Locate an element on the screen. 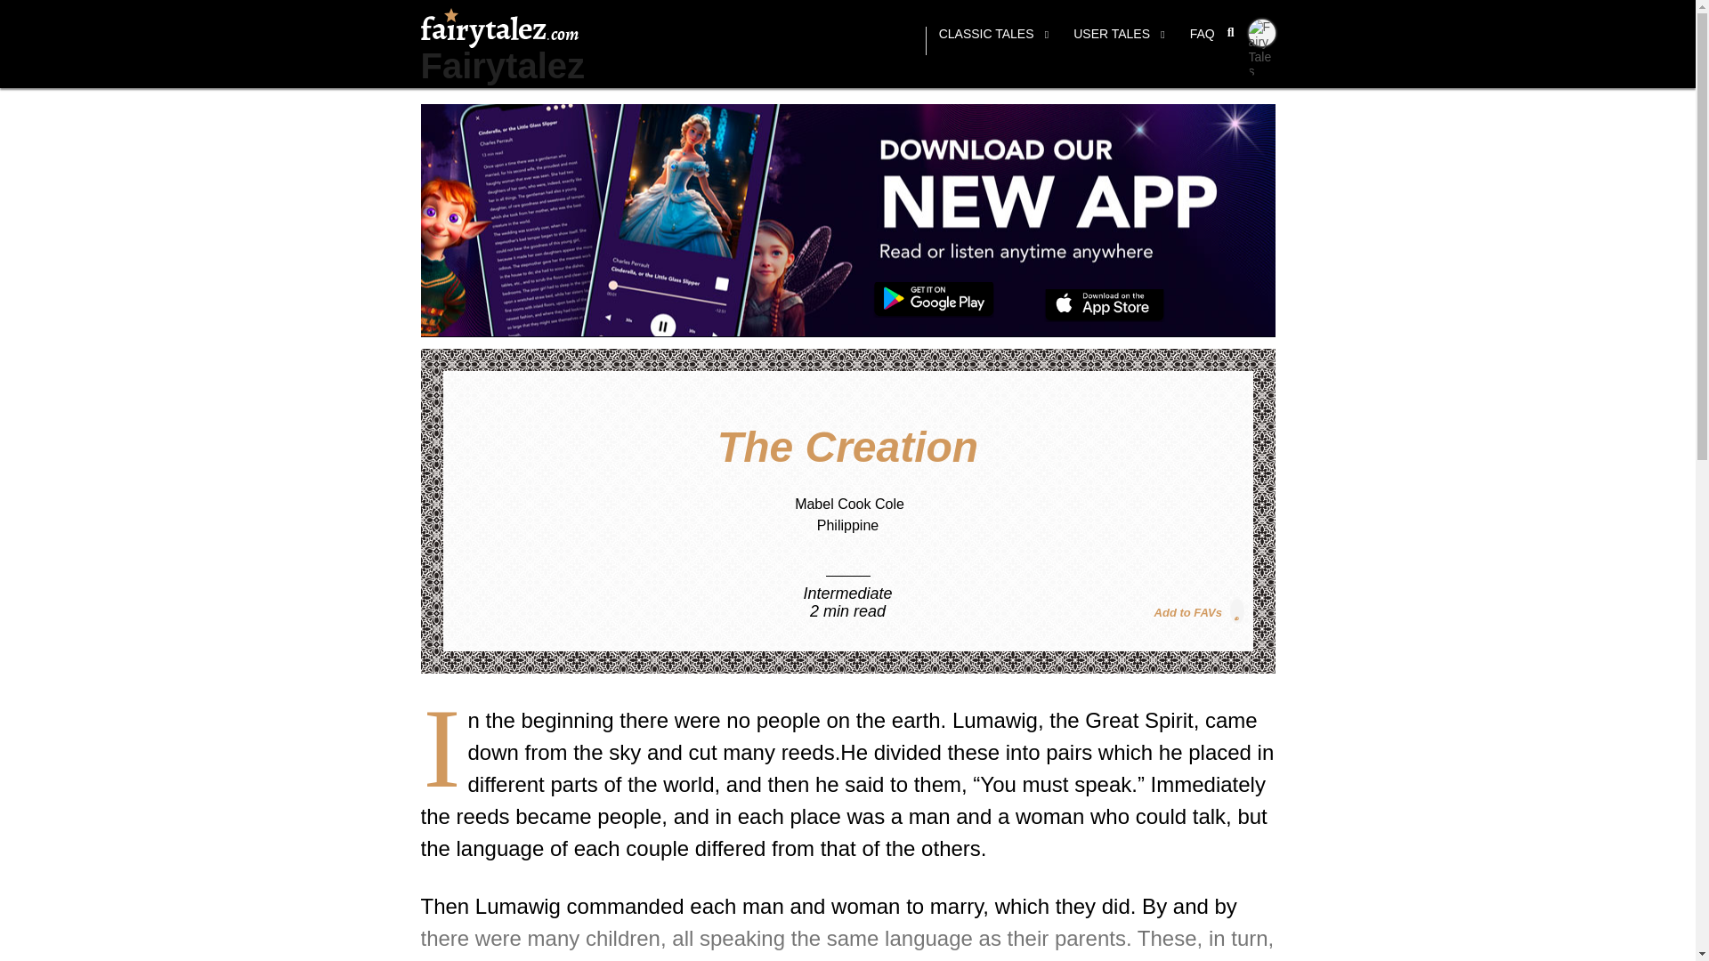 This screenshot has height=961, width=1709. View all items in Mabel Cook Cole is located at coordinates (849, 504).